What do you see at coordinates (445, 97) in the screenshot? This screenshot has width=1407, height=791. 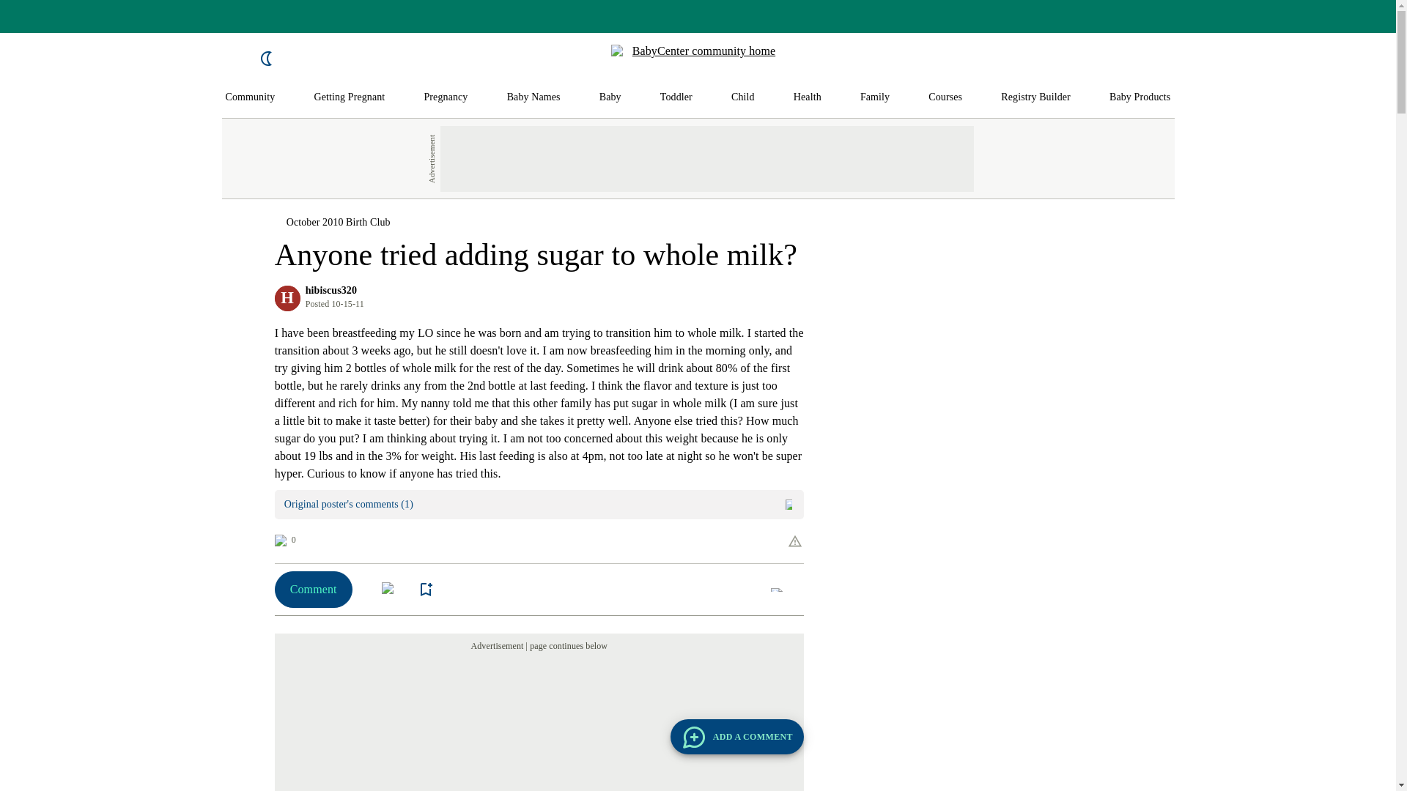 I see `Pregnancy` at bounding box center [445, 97].